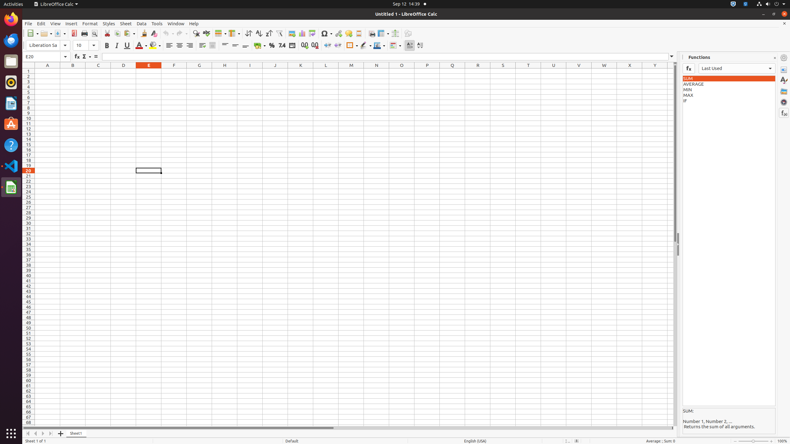 The image size is (790, 444). I want to click on Image, so click(292, 33).